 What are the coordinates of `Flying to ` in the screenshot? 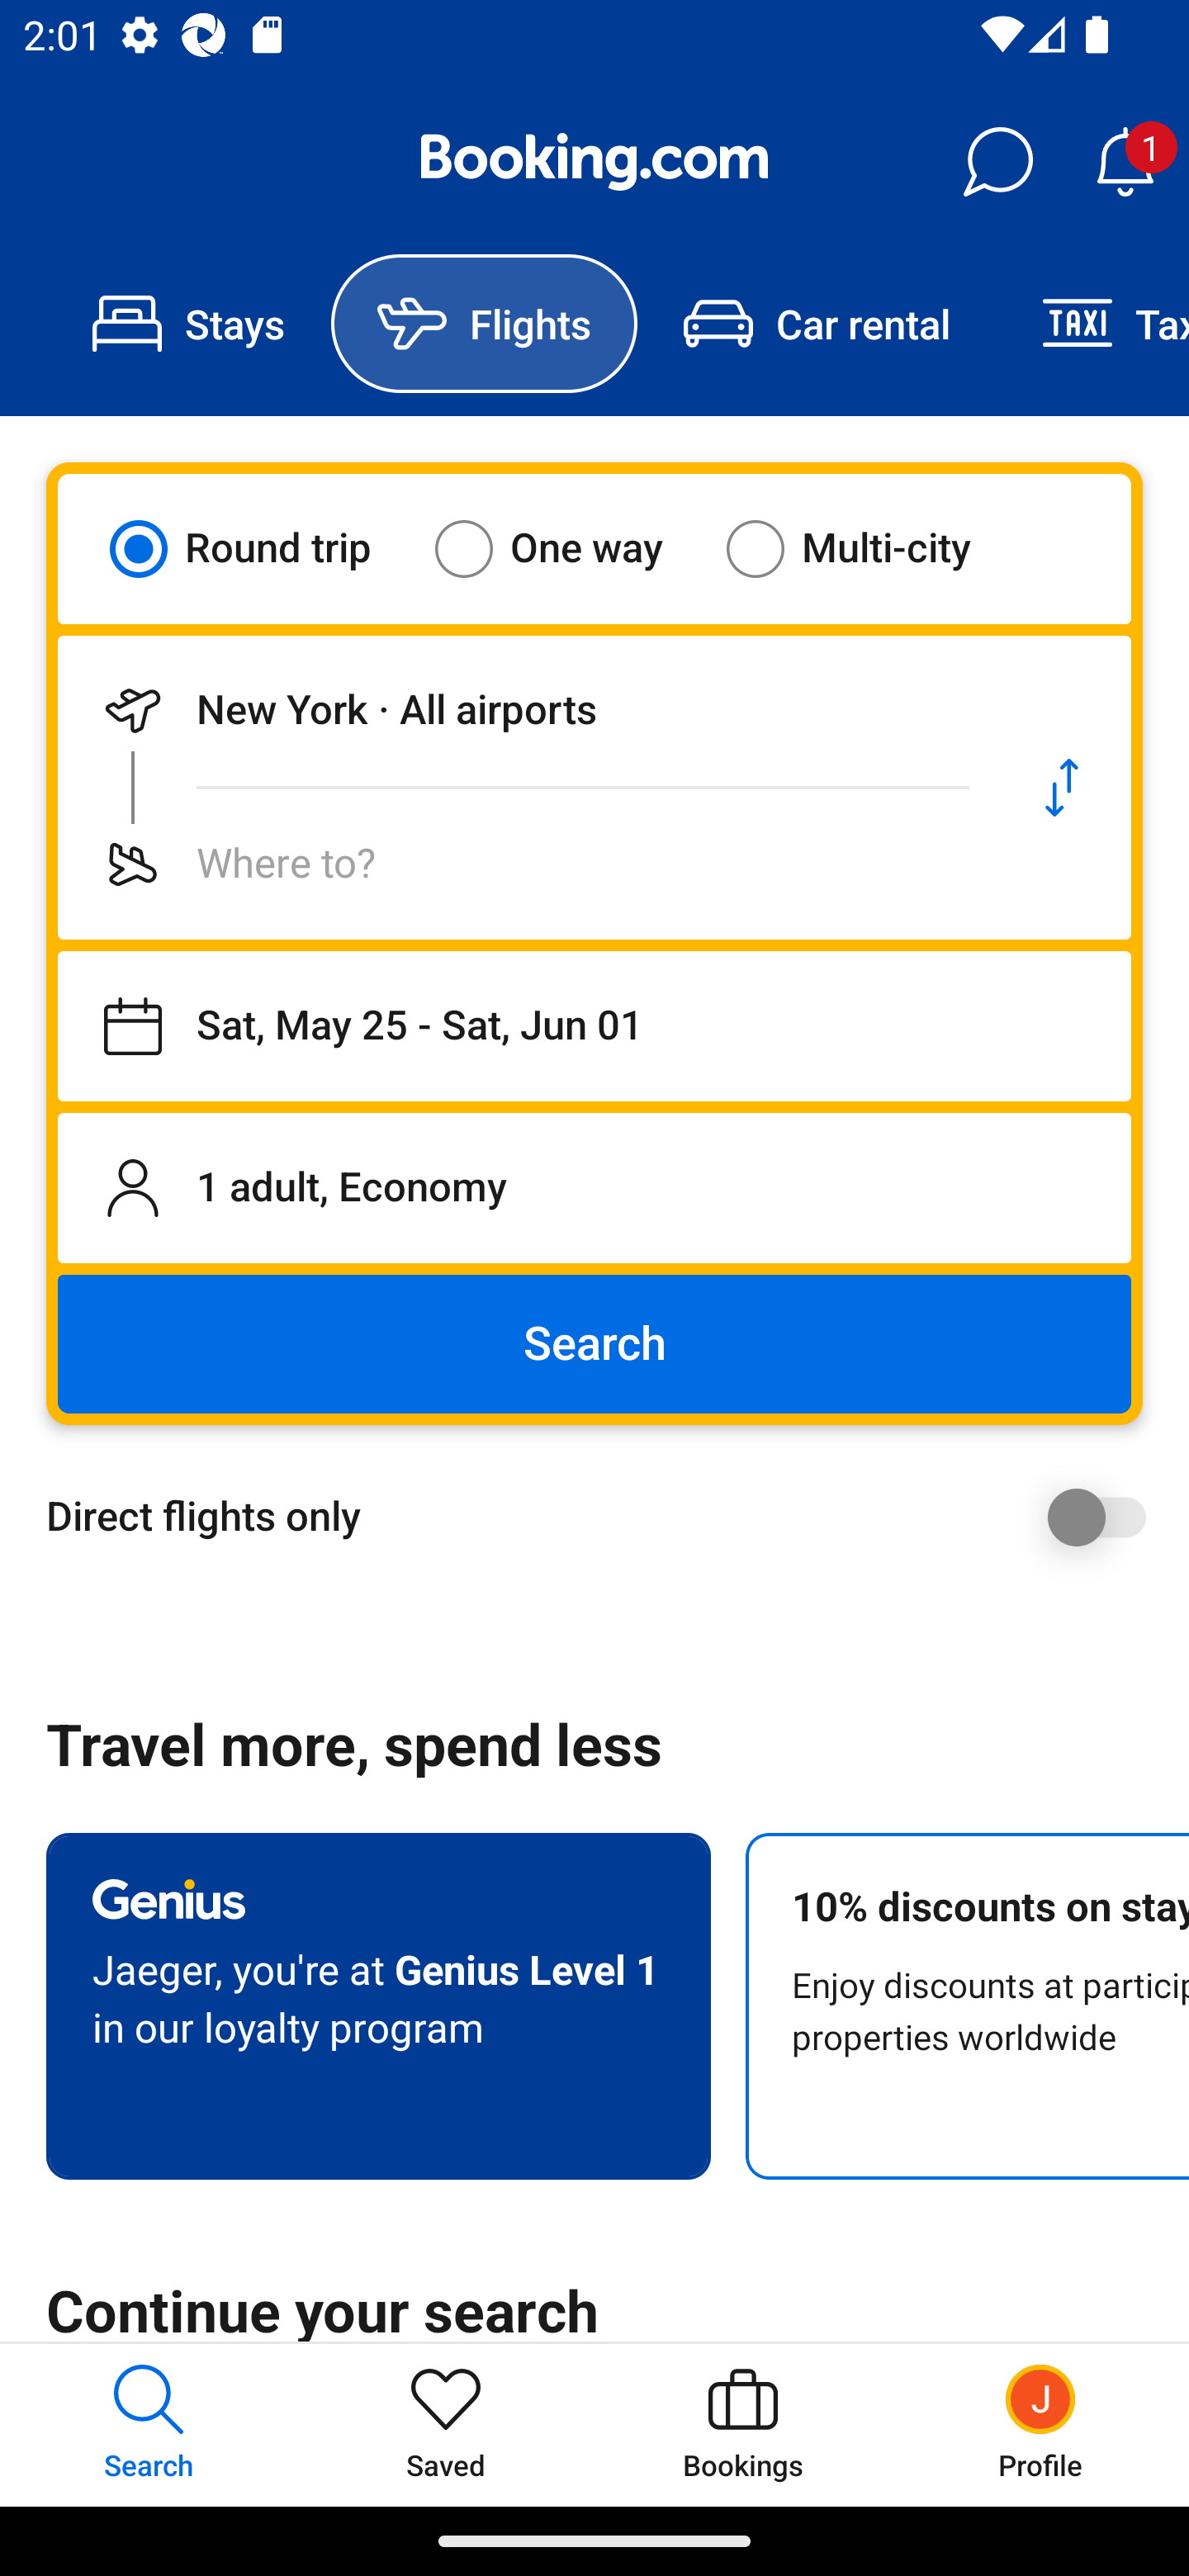 It's located at (525, 864).